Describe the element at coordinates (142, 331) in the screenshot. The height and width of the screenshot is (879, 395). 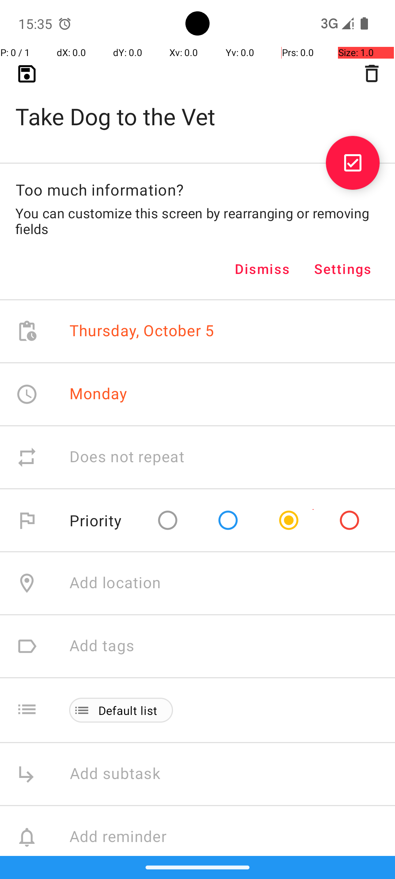
I see `Thursday, October 5` at that location.